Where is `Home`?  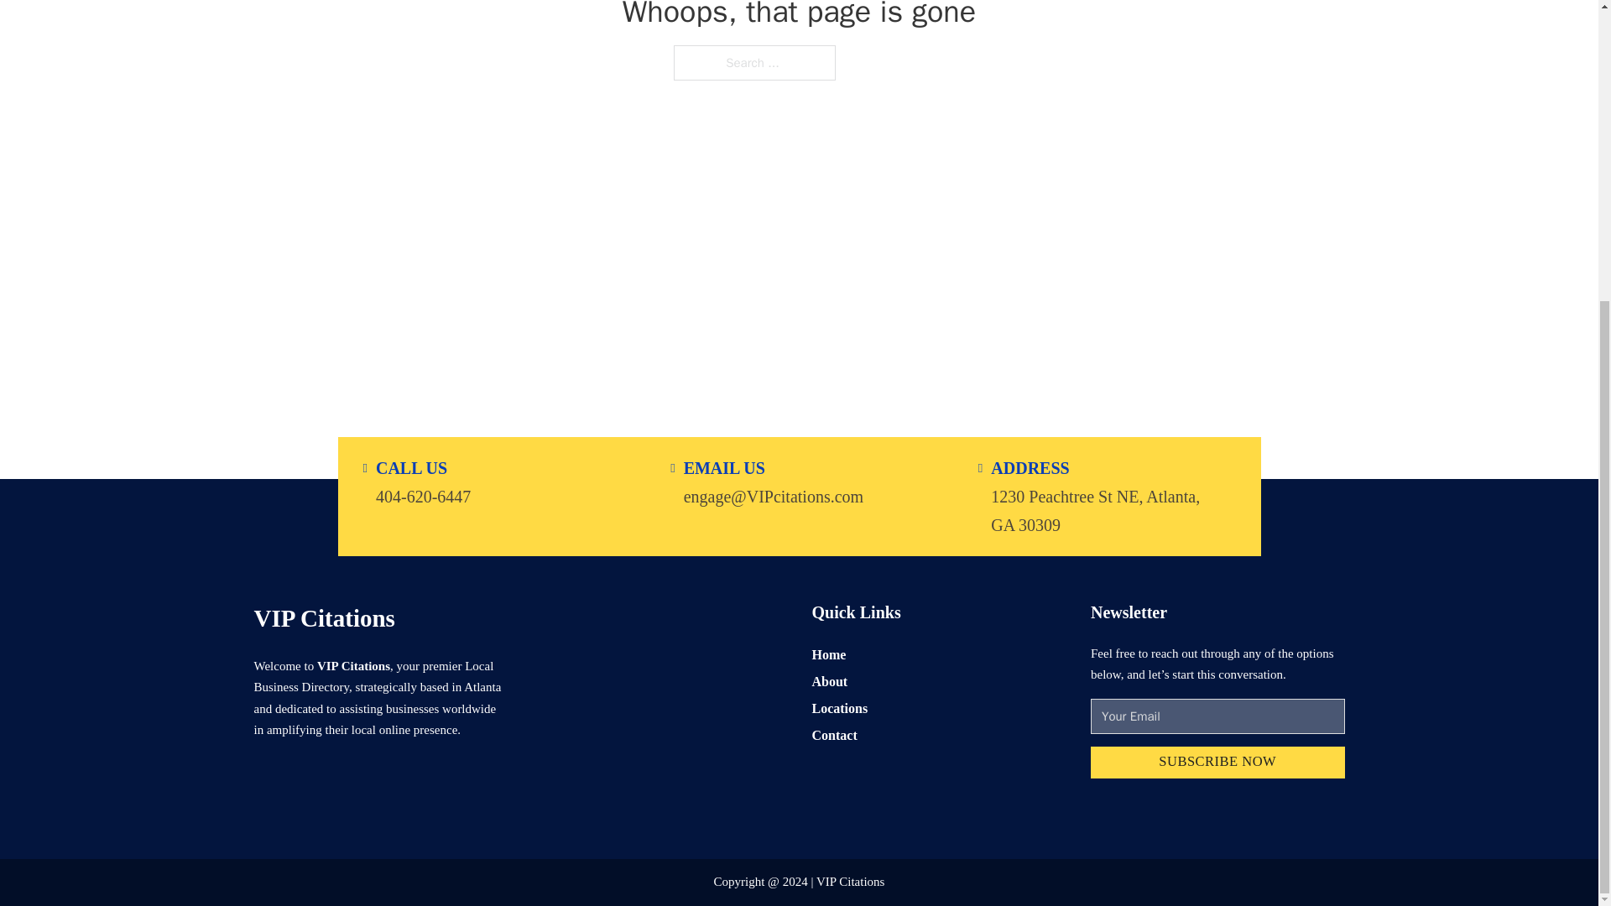
Home is located at coordinates (829, 653).